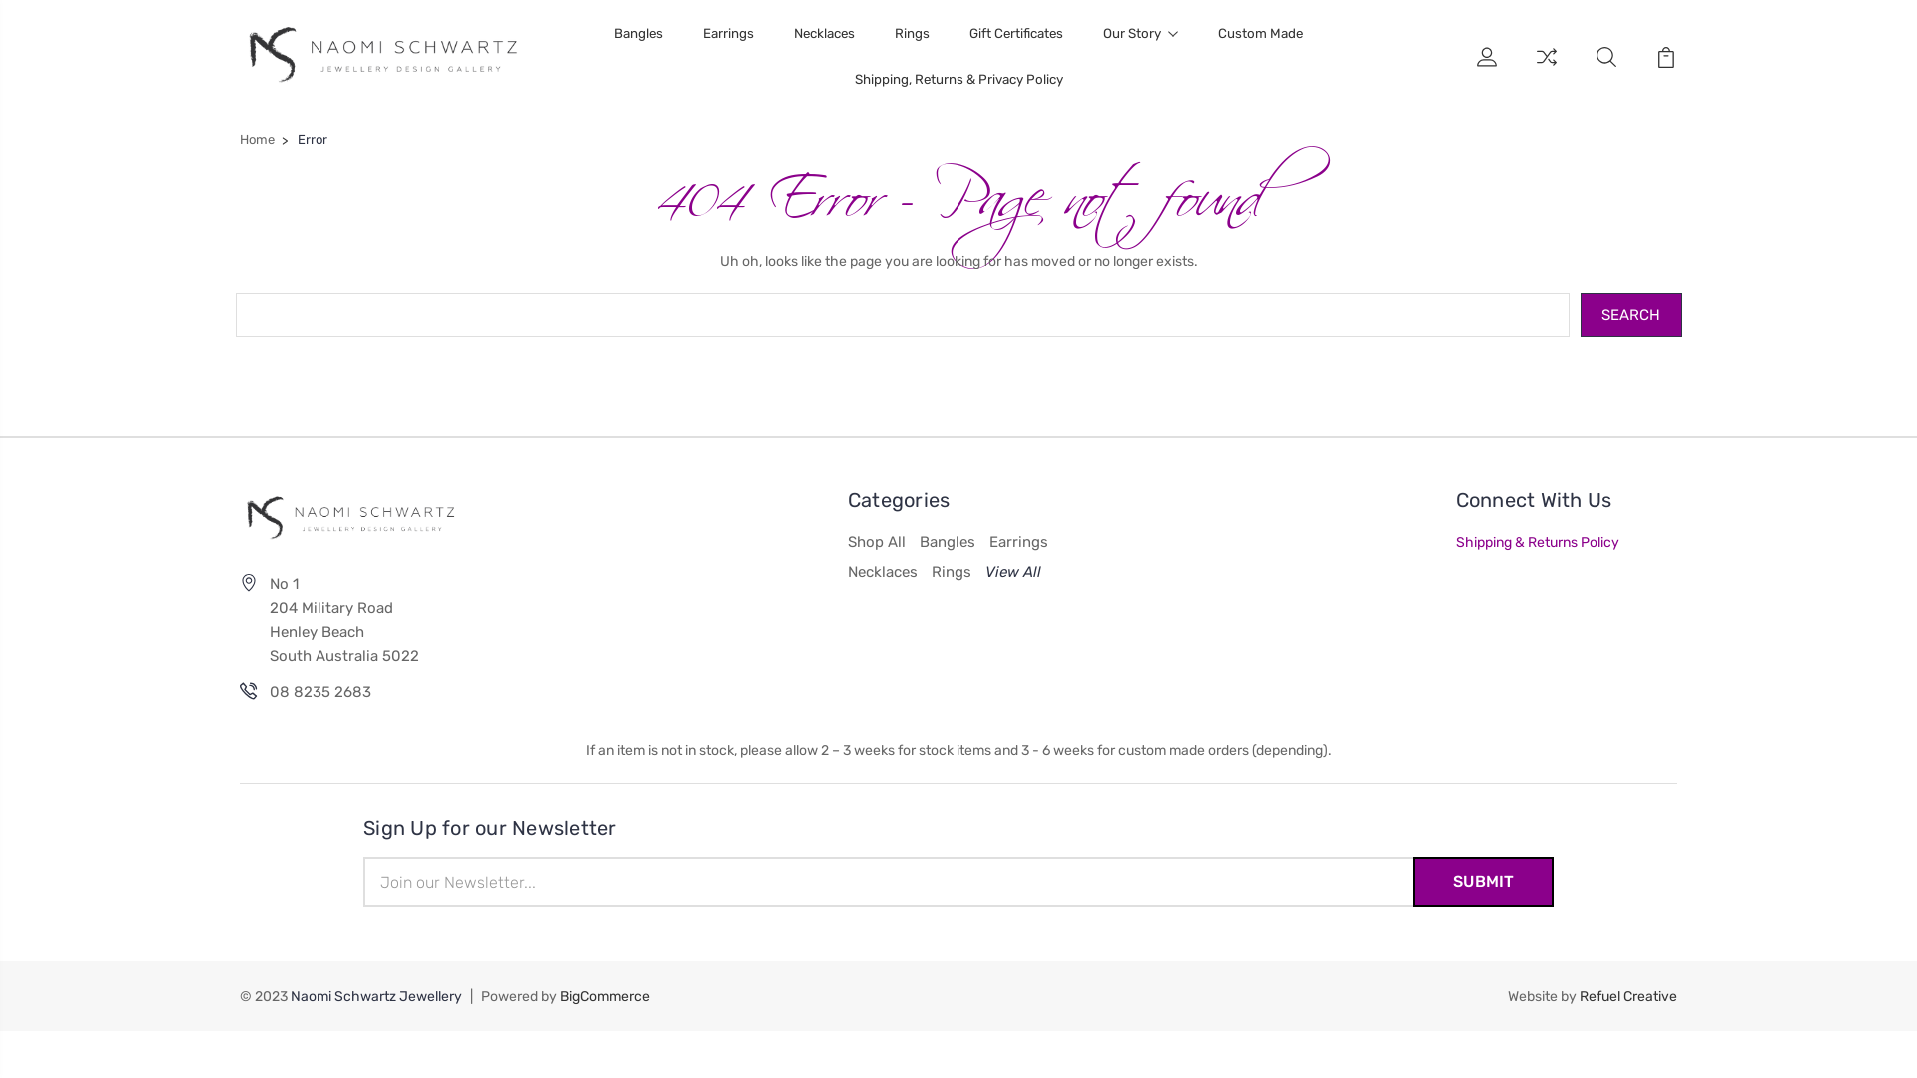  Describe the element at coordinates (1013, 572) in the screenshot. I see `View All` at that location.